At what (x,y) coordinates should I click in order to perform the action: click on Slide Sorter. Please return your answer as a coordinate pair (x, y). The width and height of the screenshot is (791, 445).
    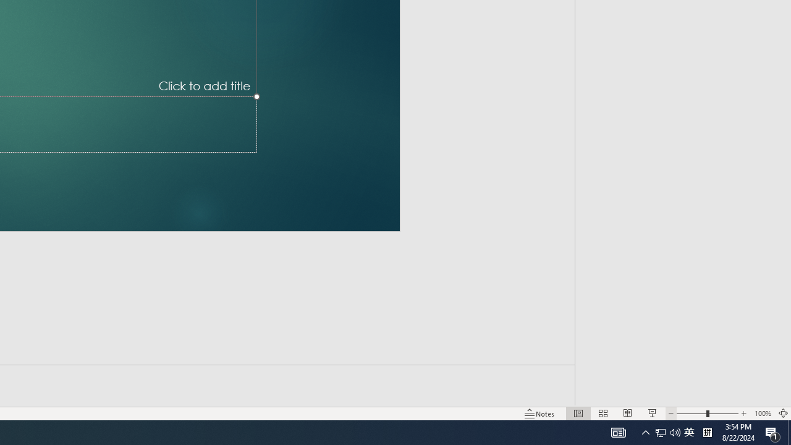
    Looking at the image, I should click on (603, 413).